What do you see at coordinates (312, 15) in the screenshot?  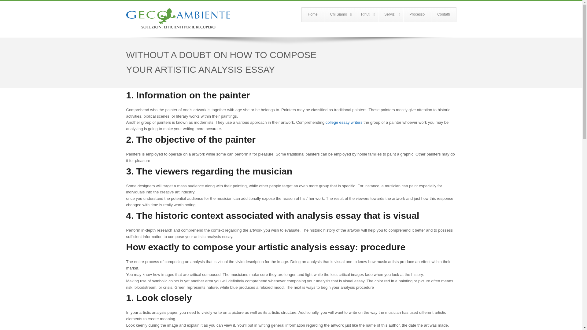 I see `Geco Ambiente S.r.l.` at bounding box center [312, 15].